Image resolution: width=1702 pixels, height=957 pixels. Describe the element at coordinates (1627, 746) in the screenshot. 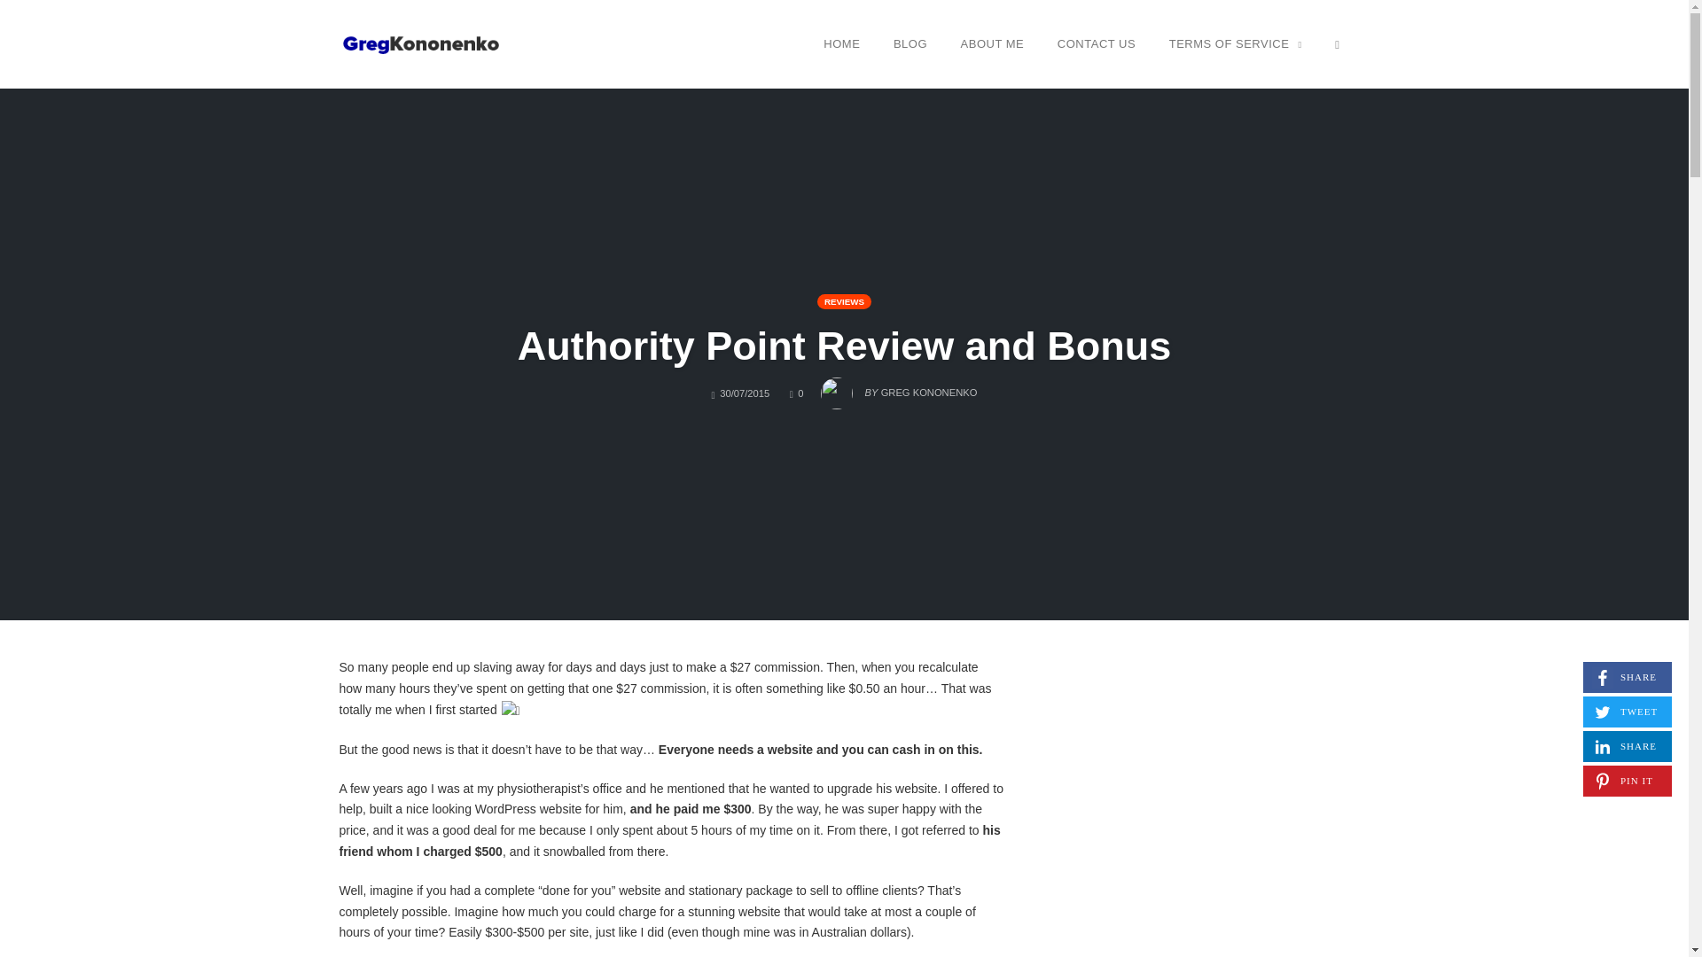

I see `Greg Kononenko` at that location.